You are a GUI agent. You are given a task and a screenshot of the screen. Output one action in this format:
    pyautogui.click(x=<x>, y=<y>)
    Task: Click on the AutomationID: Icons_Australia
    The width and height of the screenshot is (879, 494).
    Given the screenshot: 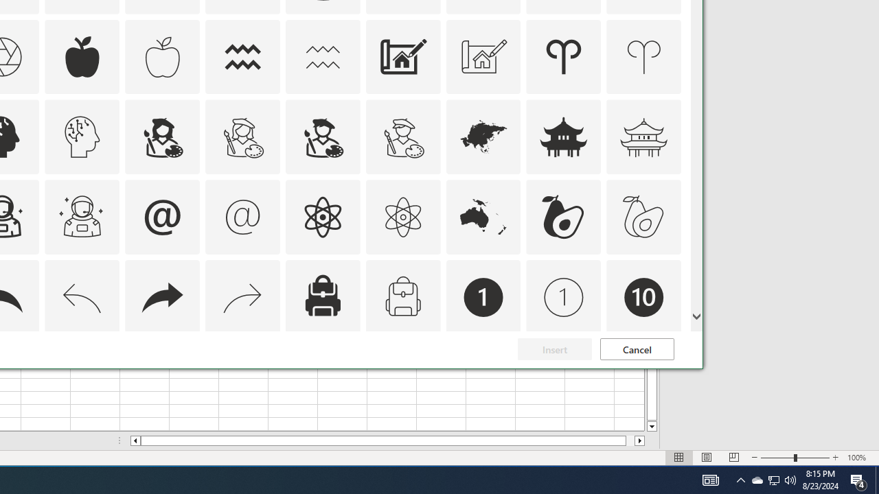 What is the action you would take?
    pyautogui.click(x=483, y=217)
    